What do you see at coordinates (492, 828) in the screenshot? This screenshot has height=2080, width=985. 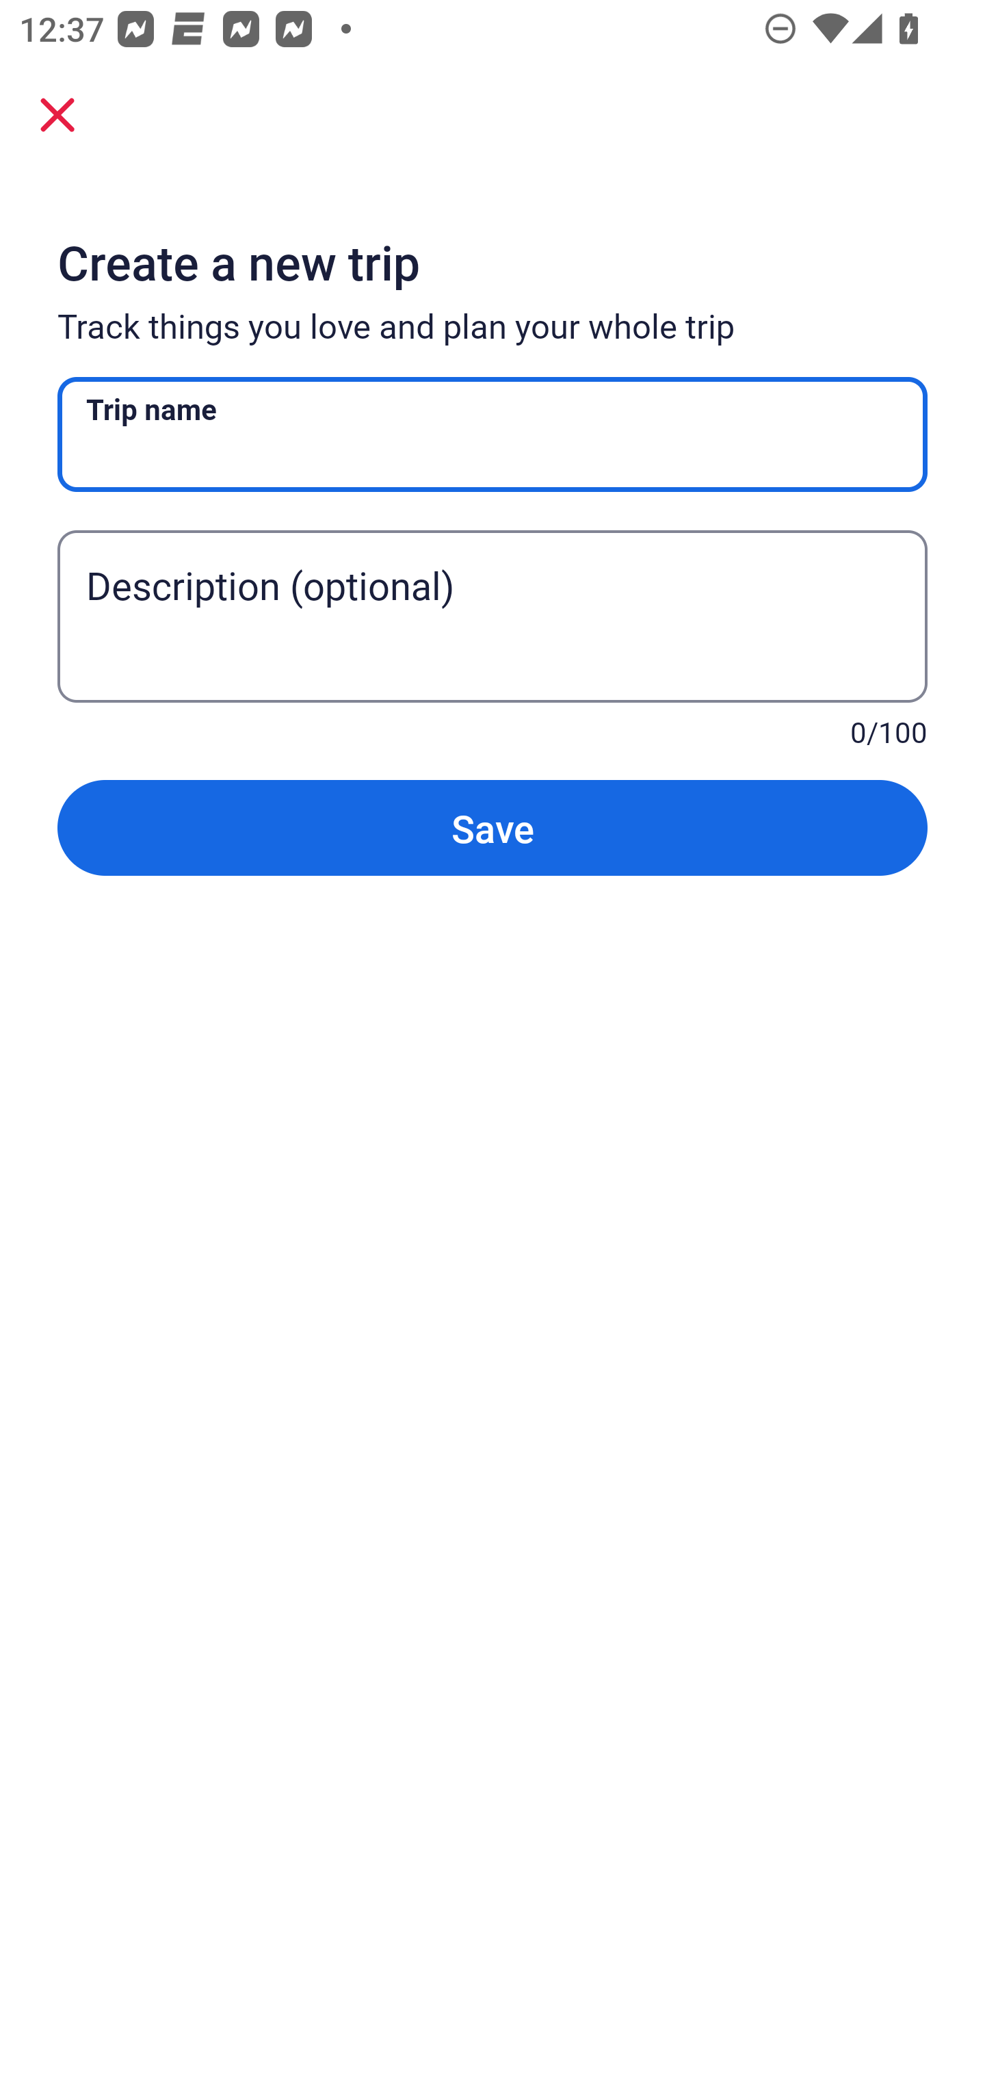 I see `Save Button Save` at bounding box center [492, 828].